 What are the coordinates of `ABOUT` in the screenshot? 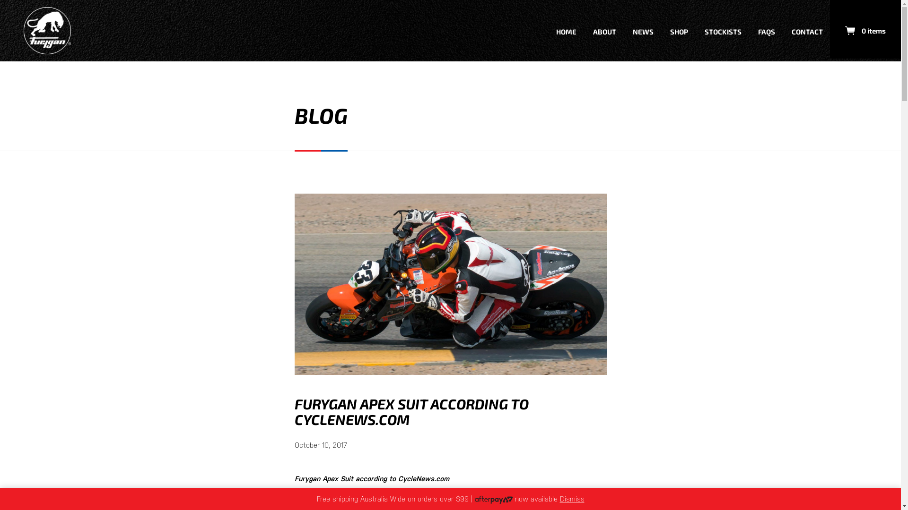 It's located at (604, 30).